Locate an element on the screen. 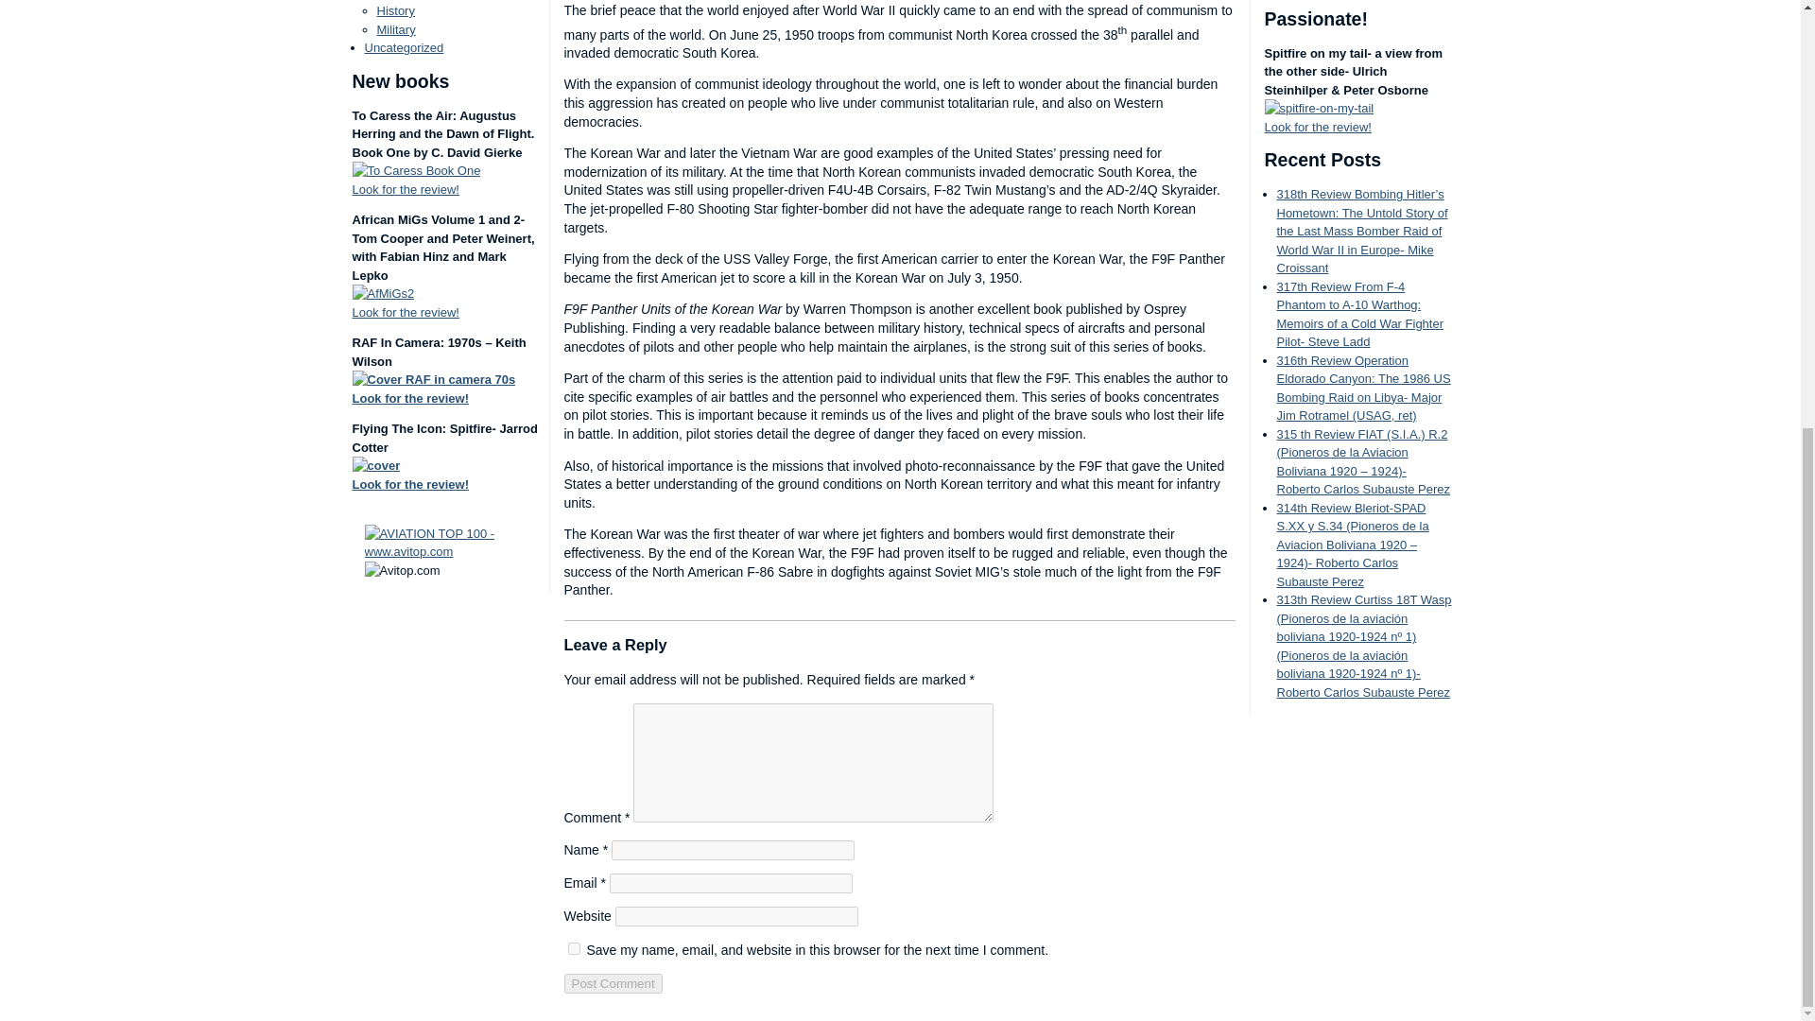  Uncategorized is located at coordinates (405, 47).